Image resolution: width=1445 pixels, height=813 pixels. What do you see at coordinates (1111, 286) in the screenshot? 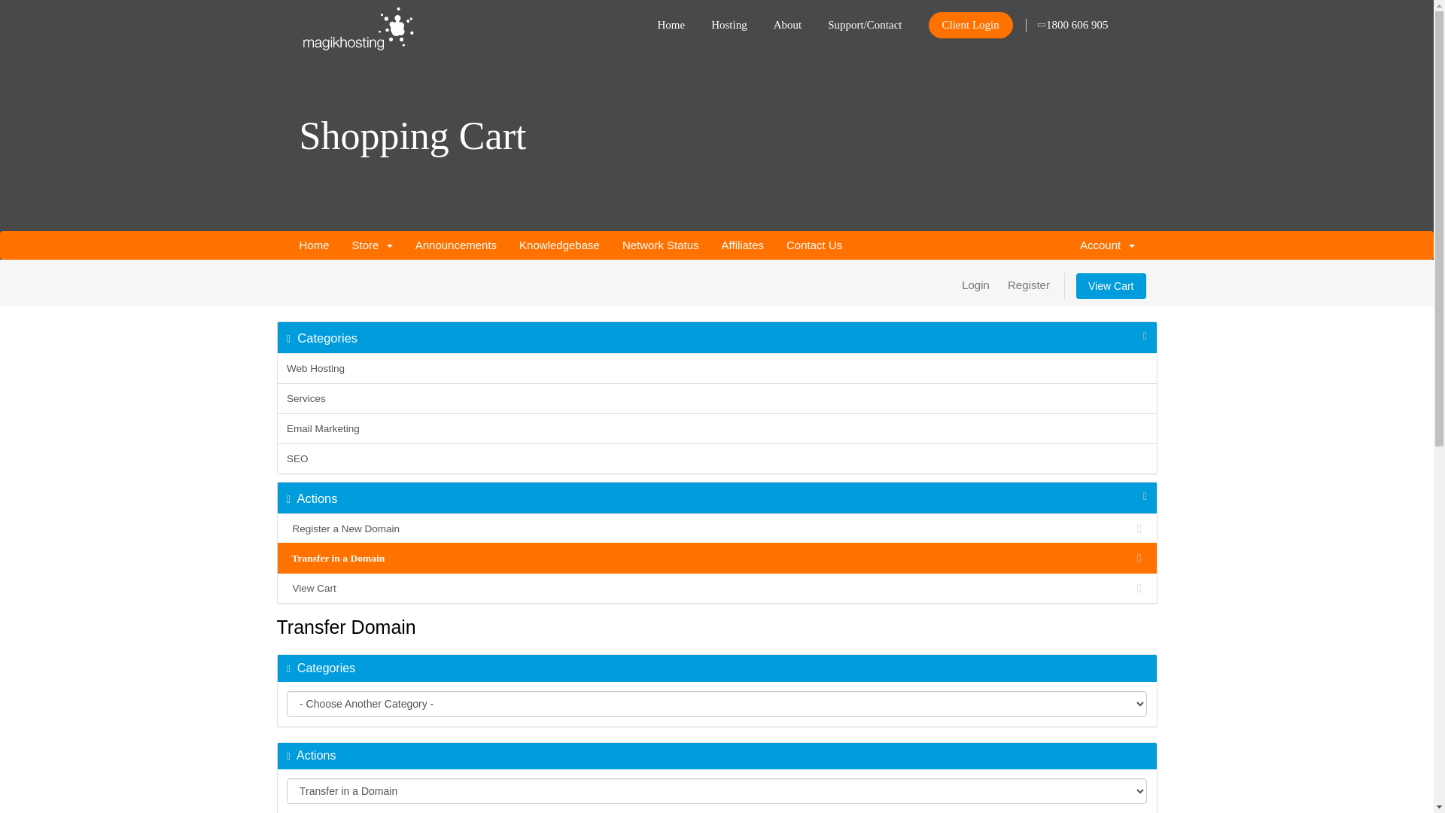
I see `View Cart` at bounding box center [1111, 286].